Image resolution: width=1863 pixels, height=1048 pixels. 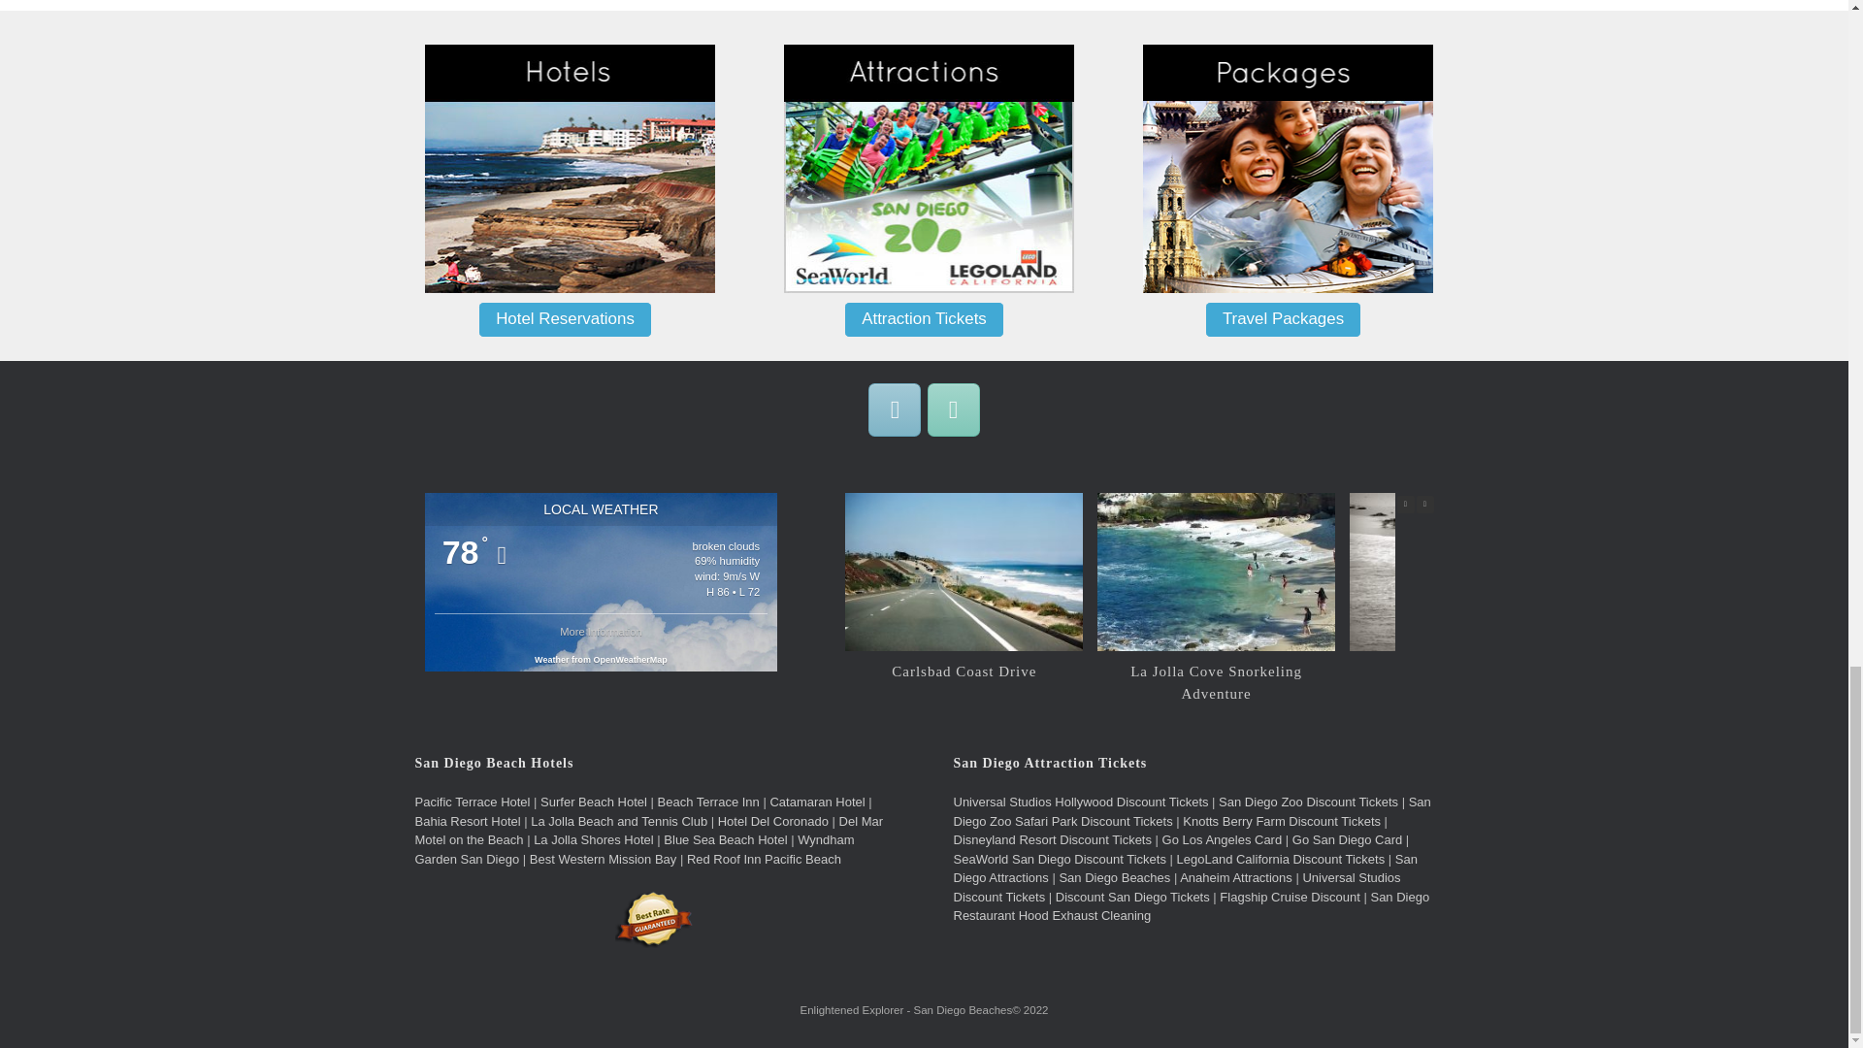 I want to click on Previous, so click(x=1405, y=505).